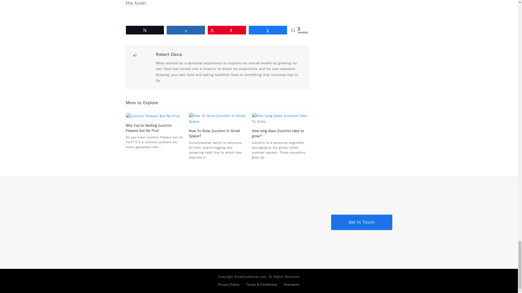  What do you see at coordinates (227, 30) in the screenshot?
I see `3` at bounding box center [227, 30].